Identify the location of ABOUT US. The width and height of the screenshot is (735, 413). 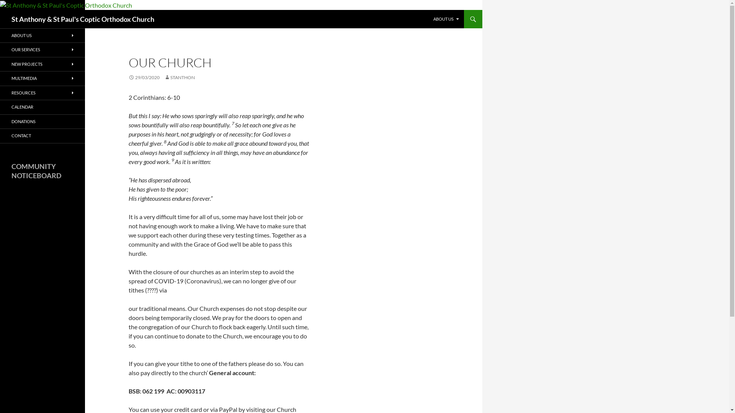
(446, 19).